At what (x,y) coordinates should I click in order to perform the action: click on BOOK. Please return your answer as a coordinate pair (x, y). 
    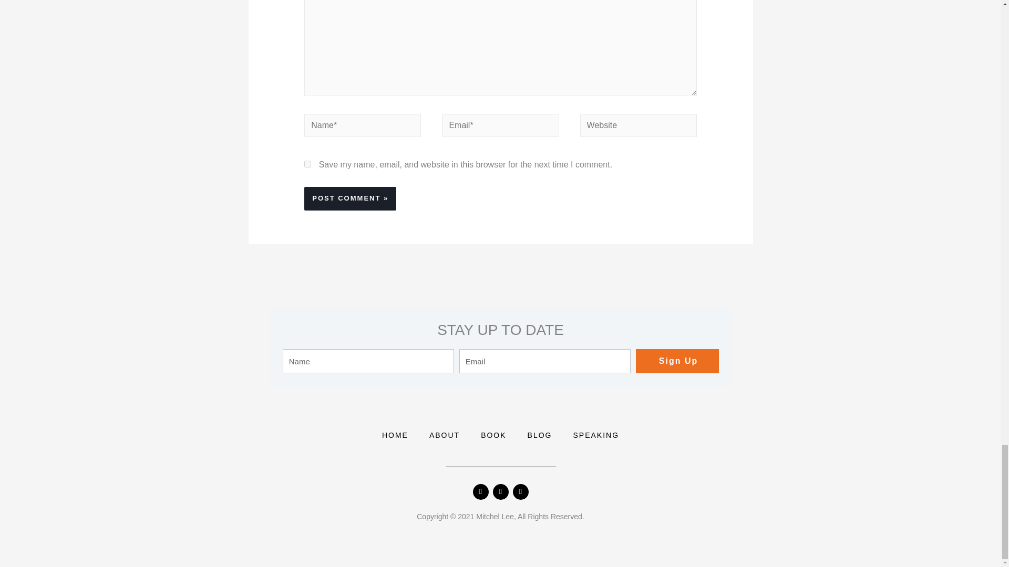
    Looking at the image, I should click on (493, 435).